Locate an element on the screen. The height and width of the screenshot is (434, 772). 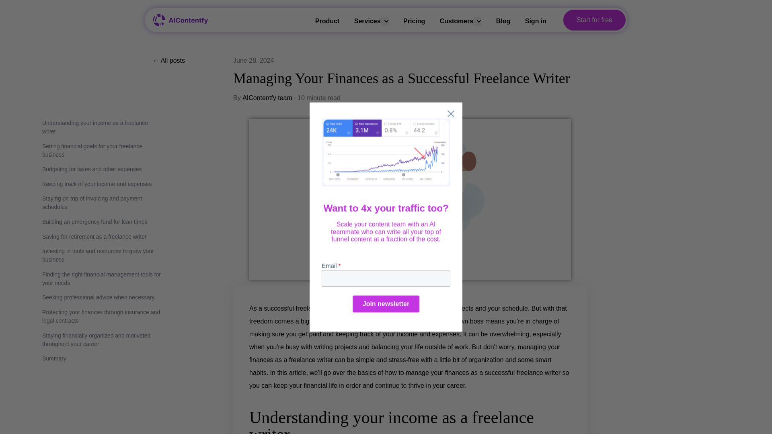
Services is located at coordinates (368, 21).